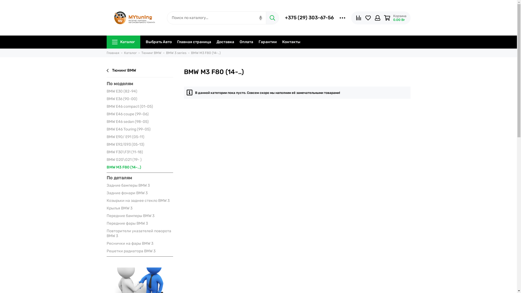 The height and width of the screenshot is (293, 521). What do you see at coordinates (139, 160) in the screenshot?
I see `BMW G20\G21 (19- )` at bounding box center [139, 160].